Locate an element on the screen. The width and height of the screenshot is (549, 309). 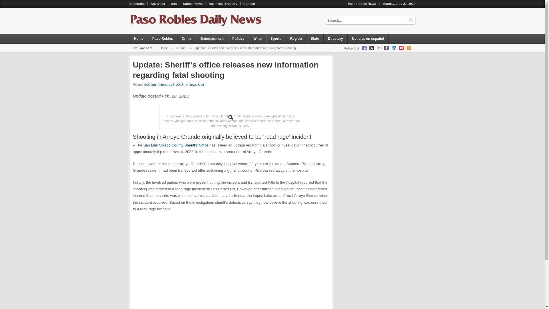
Home is located at coordinates (139, 39).